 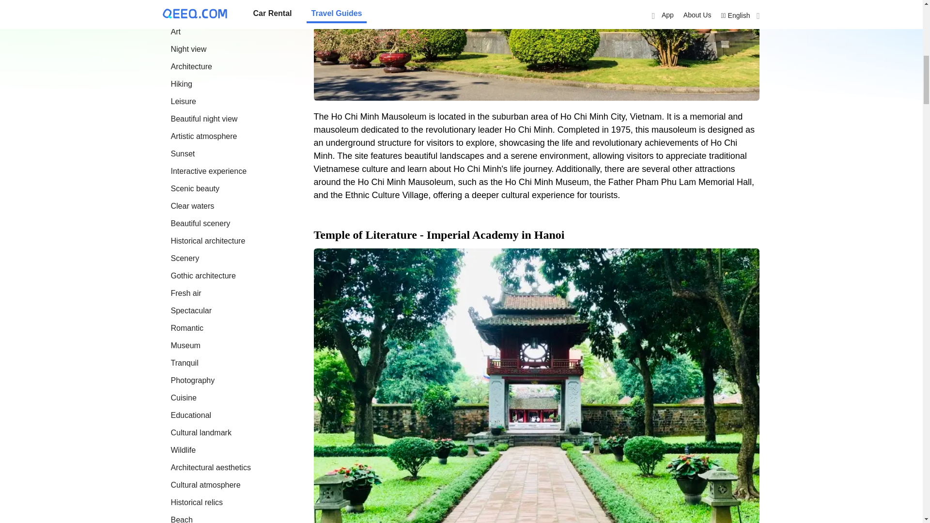 I want to click on Majestic travel guides, so click(x=184, y=0).